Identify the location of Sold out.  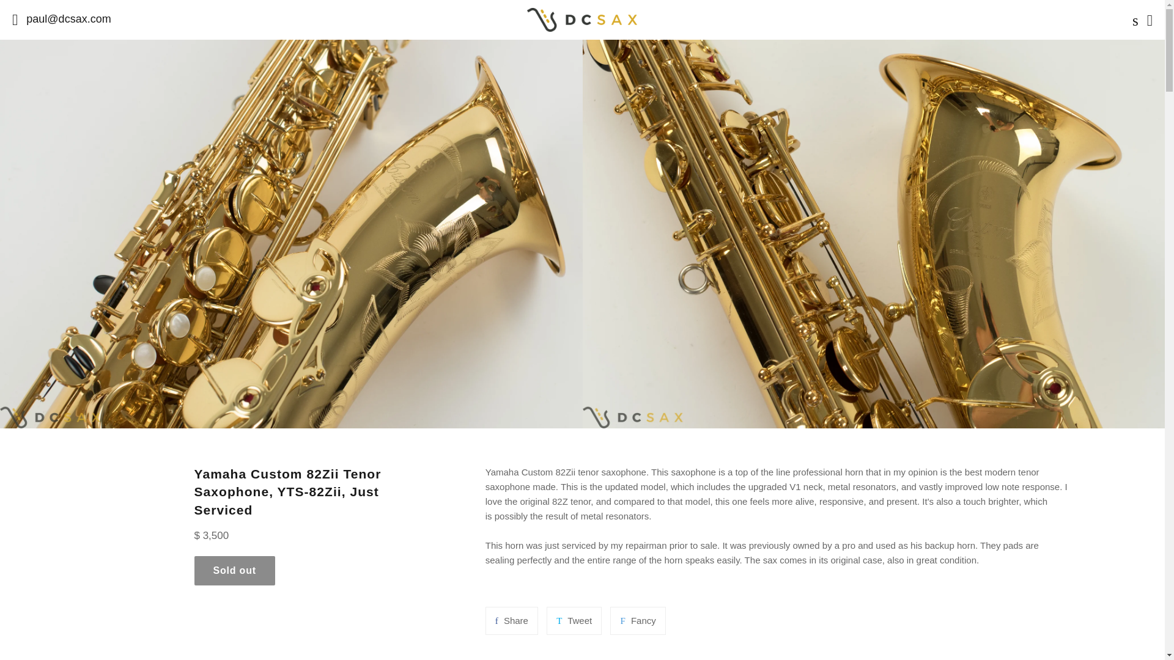
(235, 571).